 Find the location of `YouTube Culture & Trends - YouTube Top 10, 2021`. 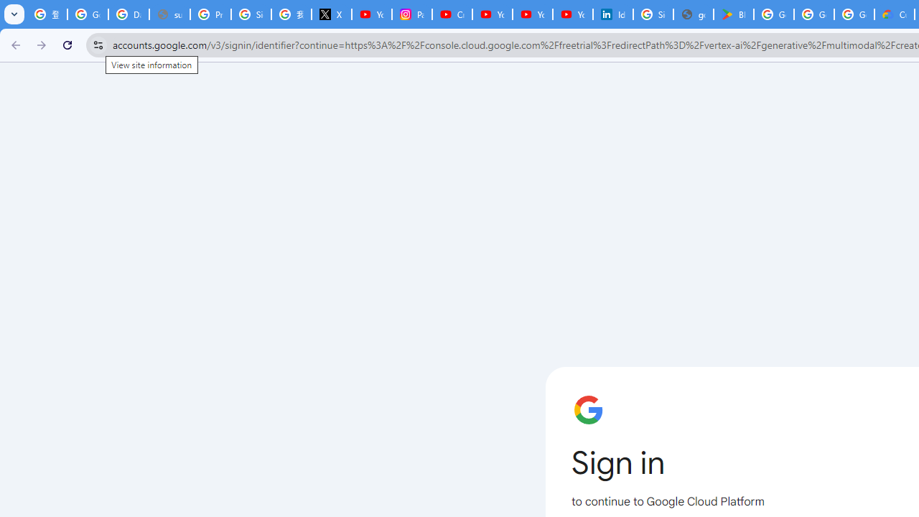

YouTube Culture & Trends - YouTube Top 10, 2021 is located at coordinates (573, 14).